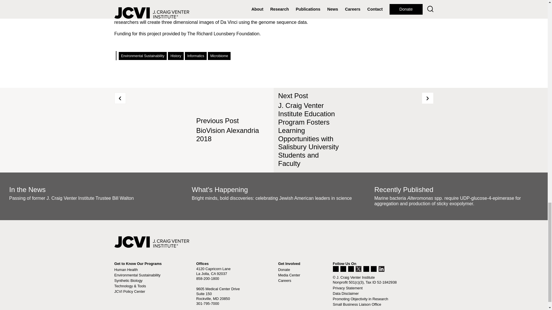 The height and width of the screenshot is (310, 552). What do you see at coordinates (195, 56) in the screenshot?
I see `Informatics` at bounding box center [195, 56].